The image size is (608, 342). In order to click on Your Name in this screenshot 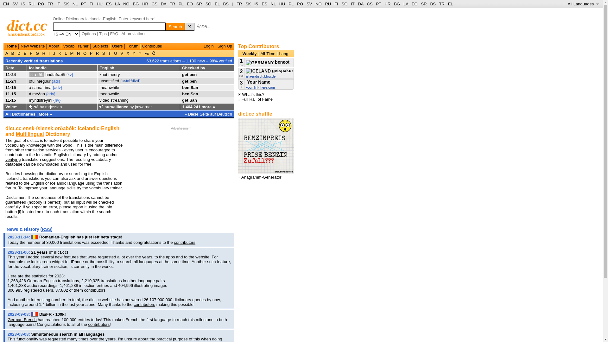, I will do `click(258, 82)`.